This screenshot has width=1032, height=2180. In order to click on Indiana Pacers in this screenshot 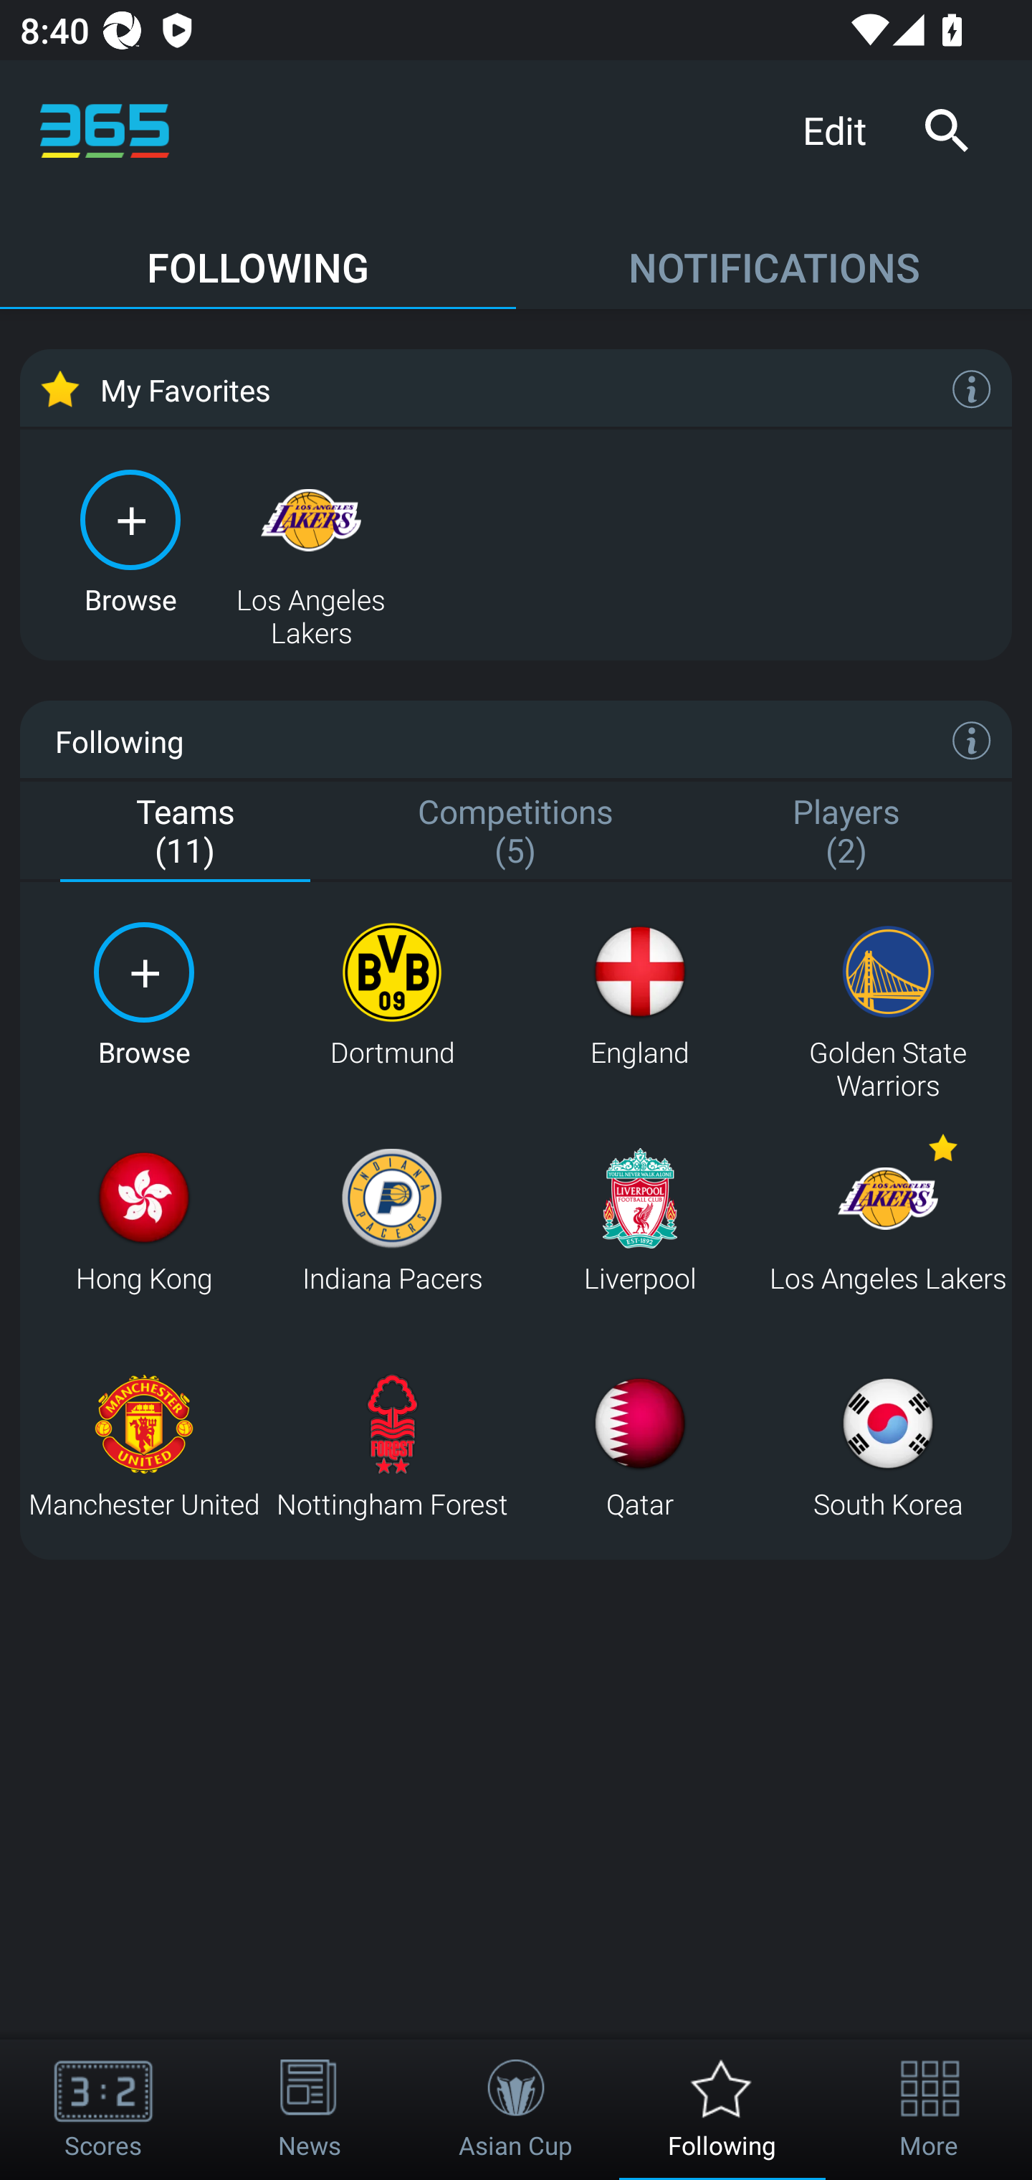, I will do `click(392, 1221)`.